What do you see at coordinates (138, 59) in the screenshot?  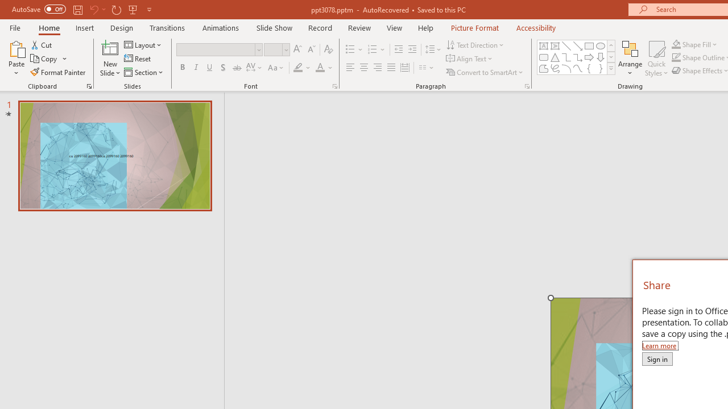 I see `Reset` at bounding box center [138, 59].